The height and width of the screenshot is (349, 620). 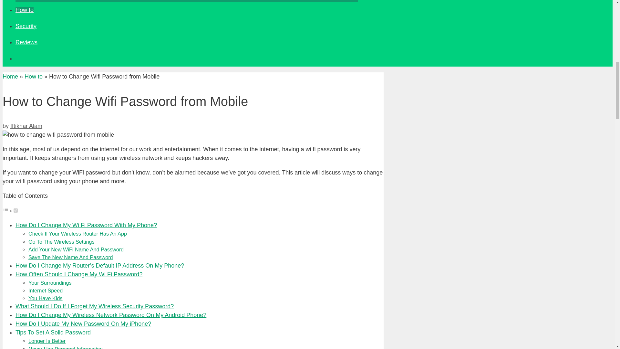 What do you see at coordinates (53, 332) in the screenshot?
I see `Tips To Set A Solid Password` at bounding box center [53, 332].